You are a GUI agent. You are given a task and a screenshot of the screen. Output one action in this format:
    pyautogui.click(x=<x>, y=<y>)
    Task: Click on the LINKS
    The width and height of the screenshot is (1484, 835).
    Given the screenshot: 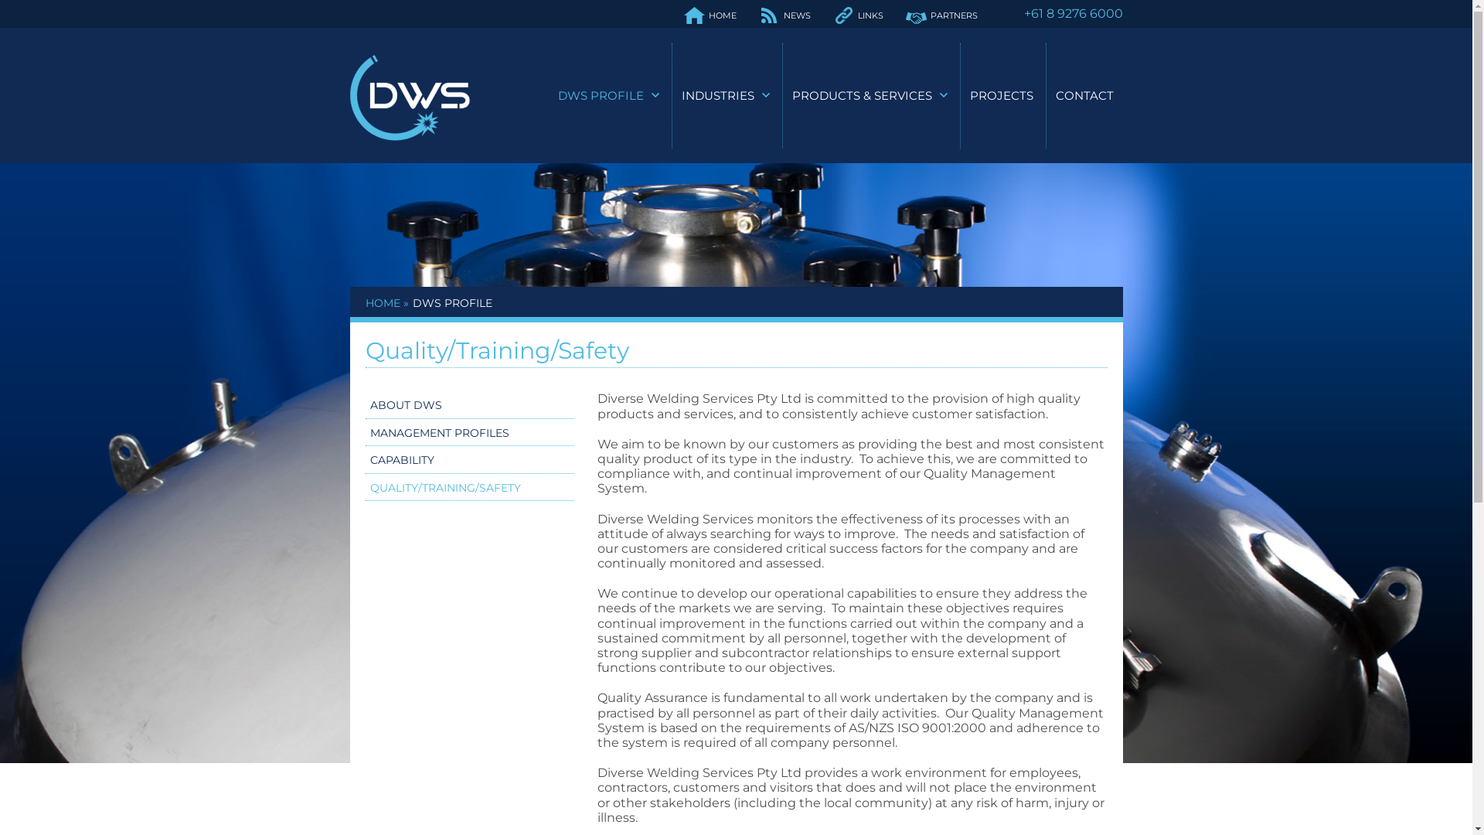 What is the action you would take?
    pyautogui.click(x=870, y=15)
    